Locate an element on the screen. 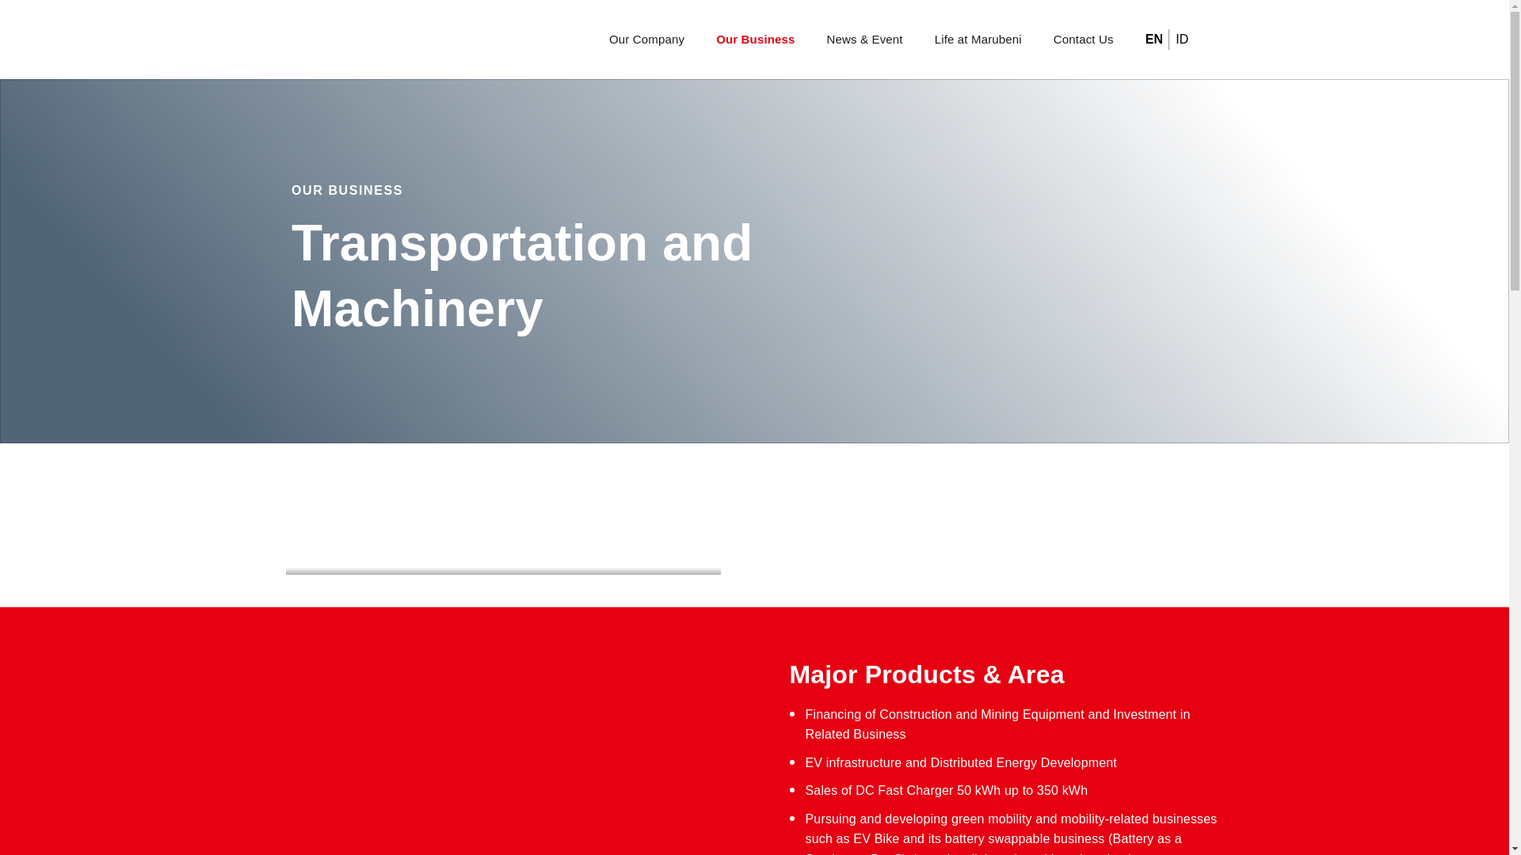 This screenshot has width=1521, height=855. Our Business is located at coordinates (755, 40).